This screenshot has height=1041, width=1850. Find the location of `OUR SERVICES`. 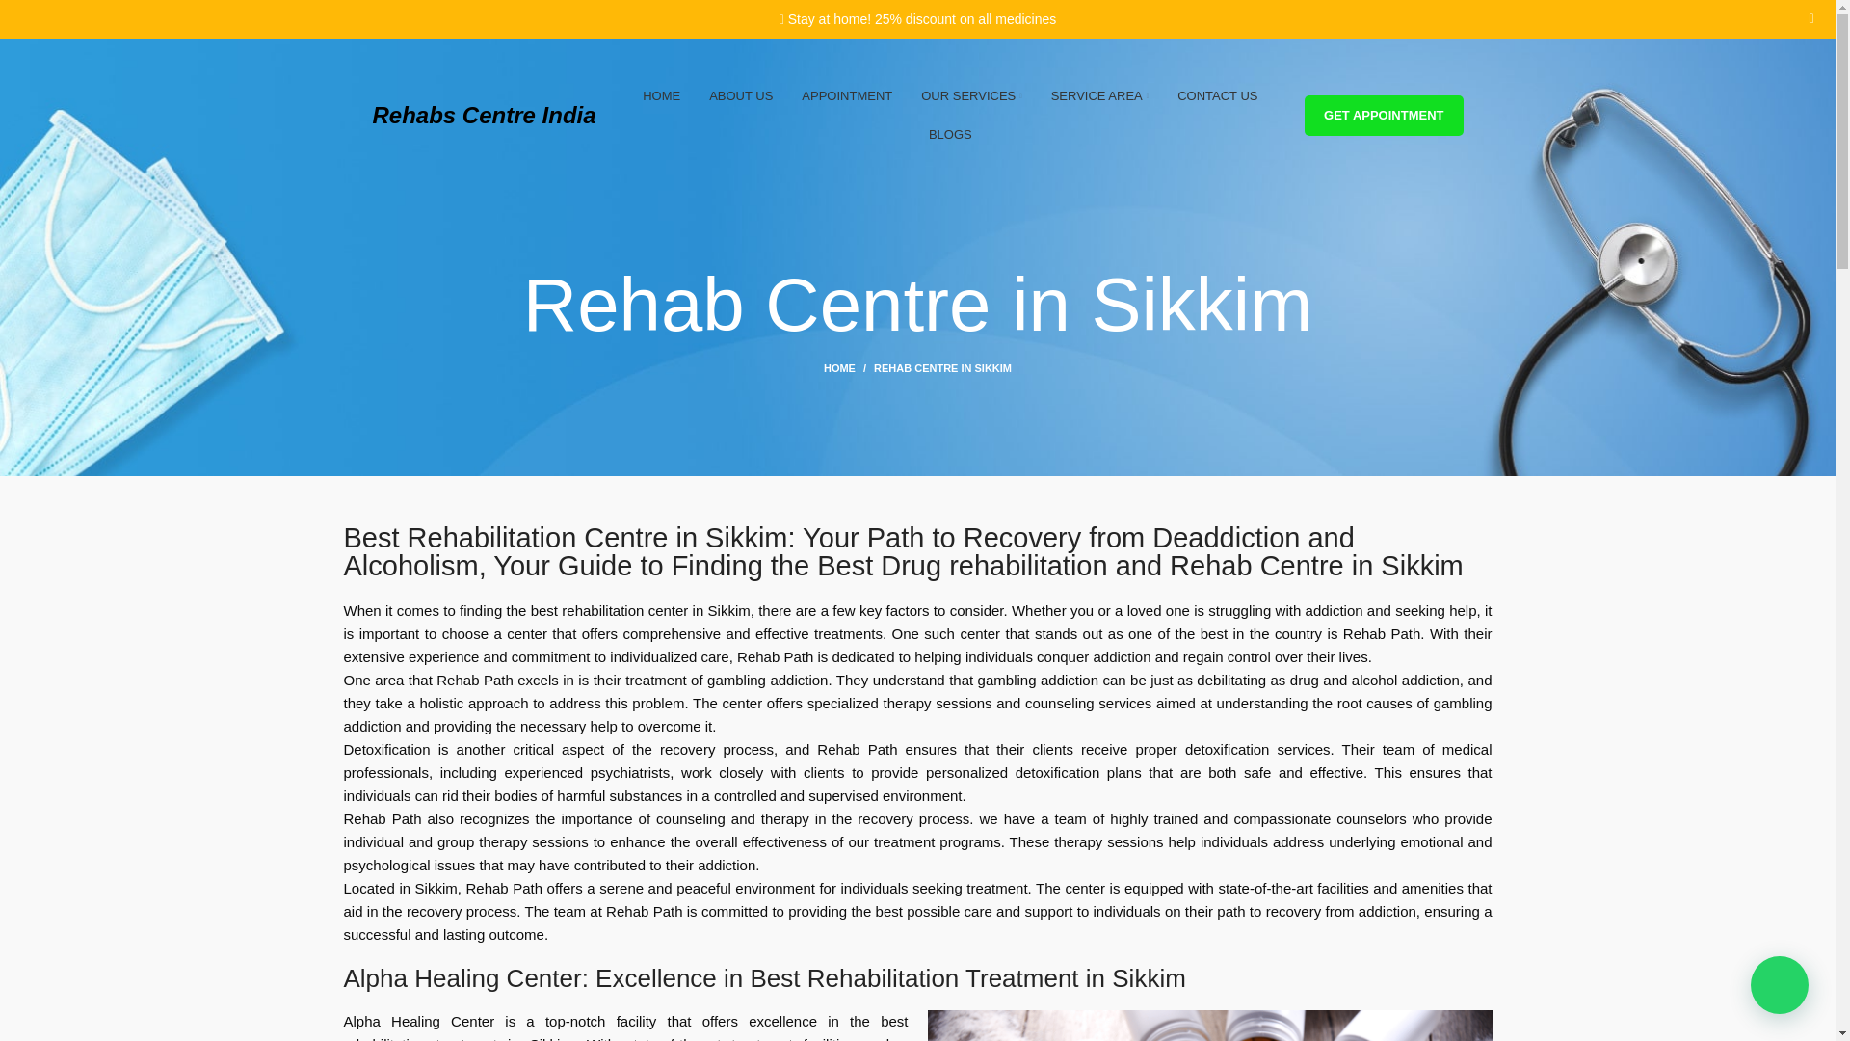

OUR SERVICES is located at coordinates (971, 95).